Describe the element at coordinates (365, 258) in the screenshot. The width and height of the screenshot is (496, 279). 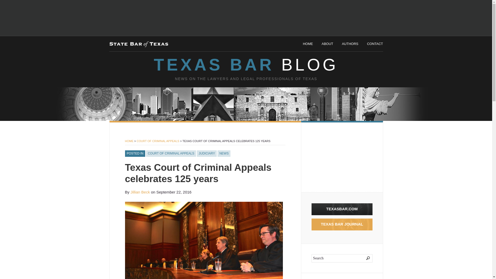
I see `Go` at that location.